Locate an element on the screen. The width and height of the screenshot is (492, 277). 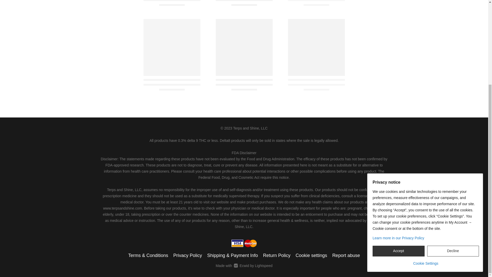
Cookie settings is located at coordinates (244, 265).